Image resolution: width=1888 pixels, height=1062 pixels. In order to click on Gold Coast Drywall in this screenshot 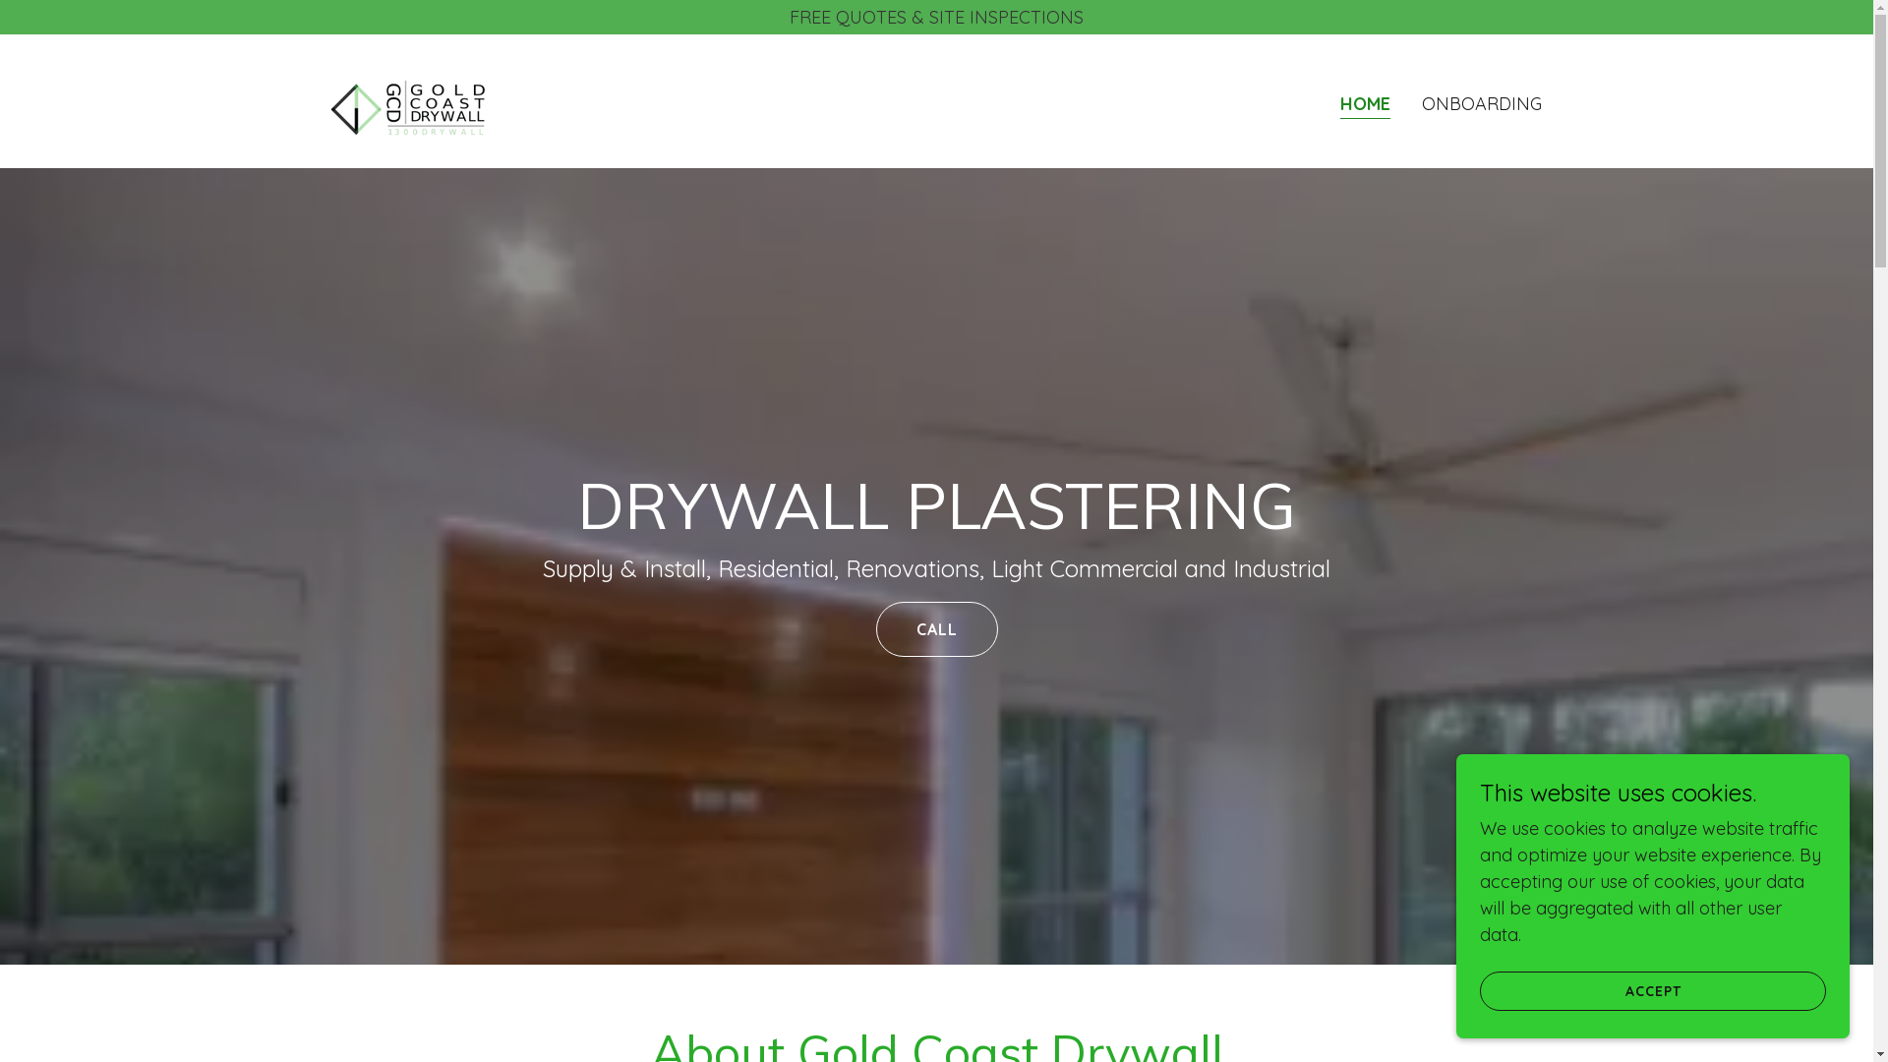, I will do `click(412, 100)`.